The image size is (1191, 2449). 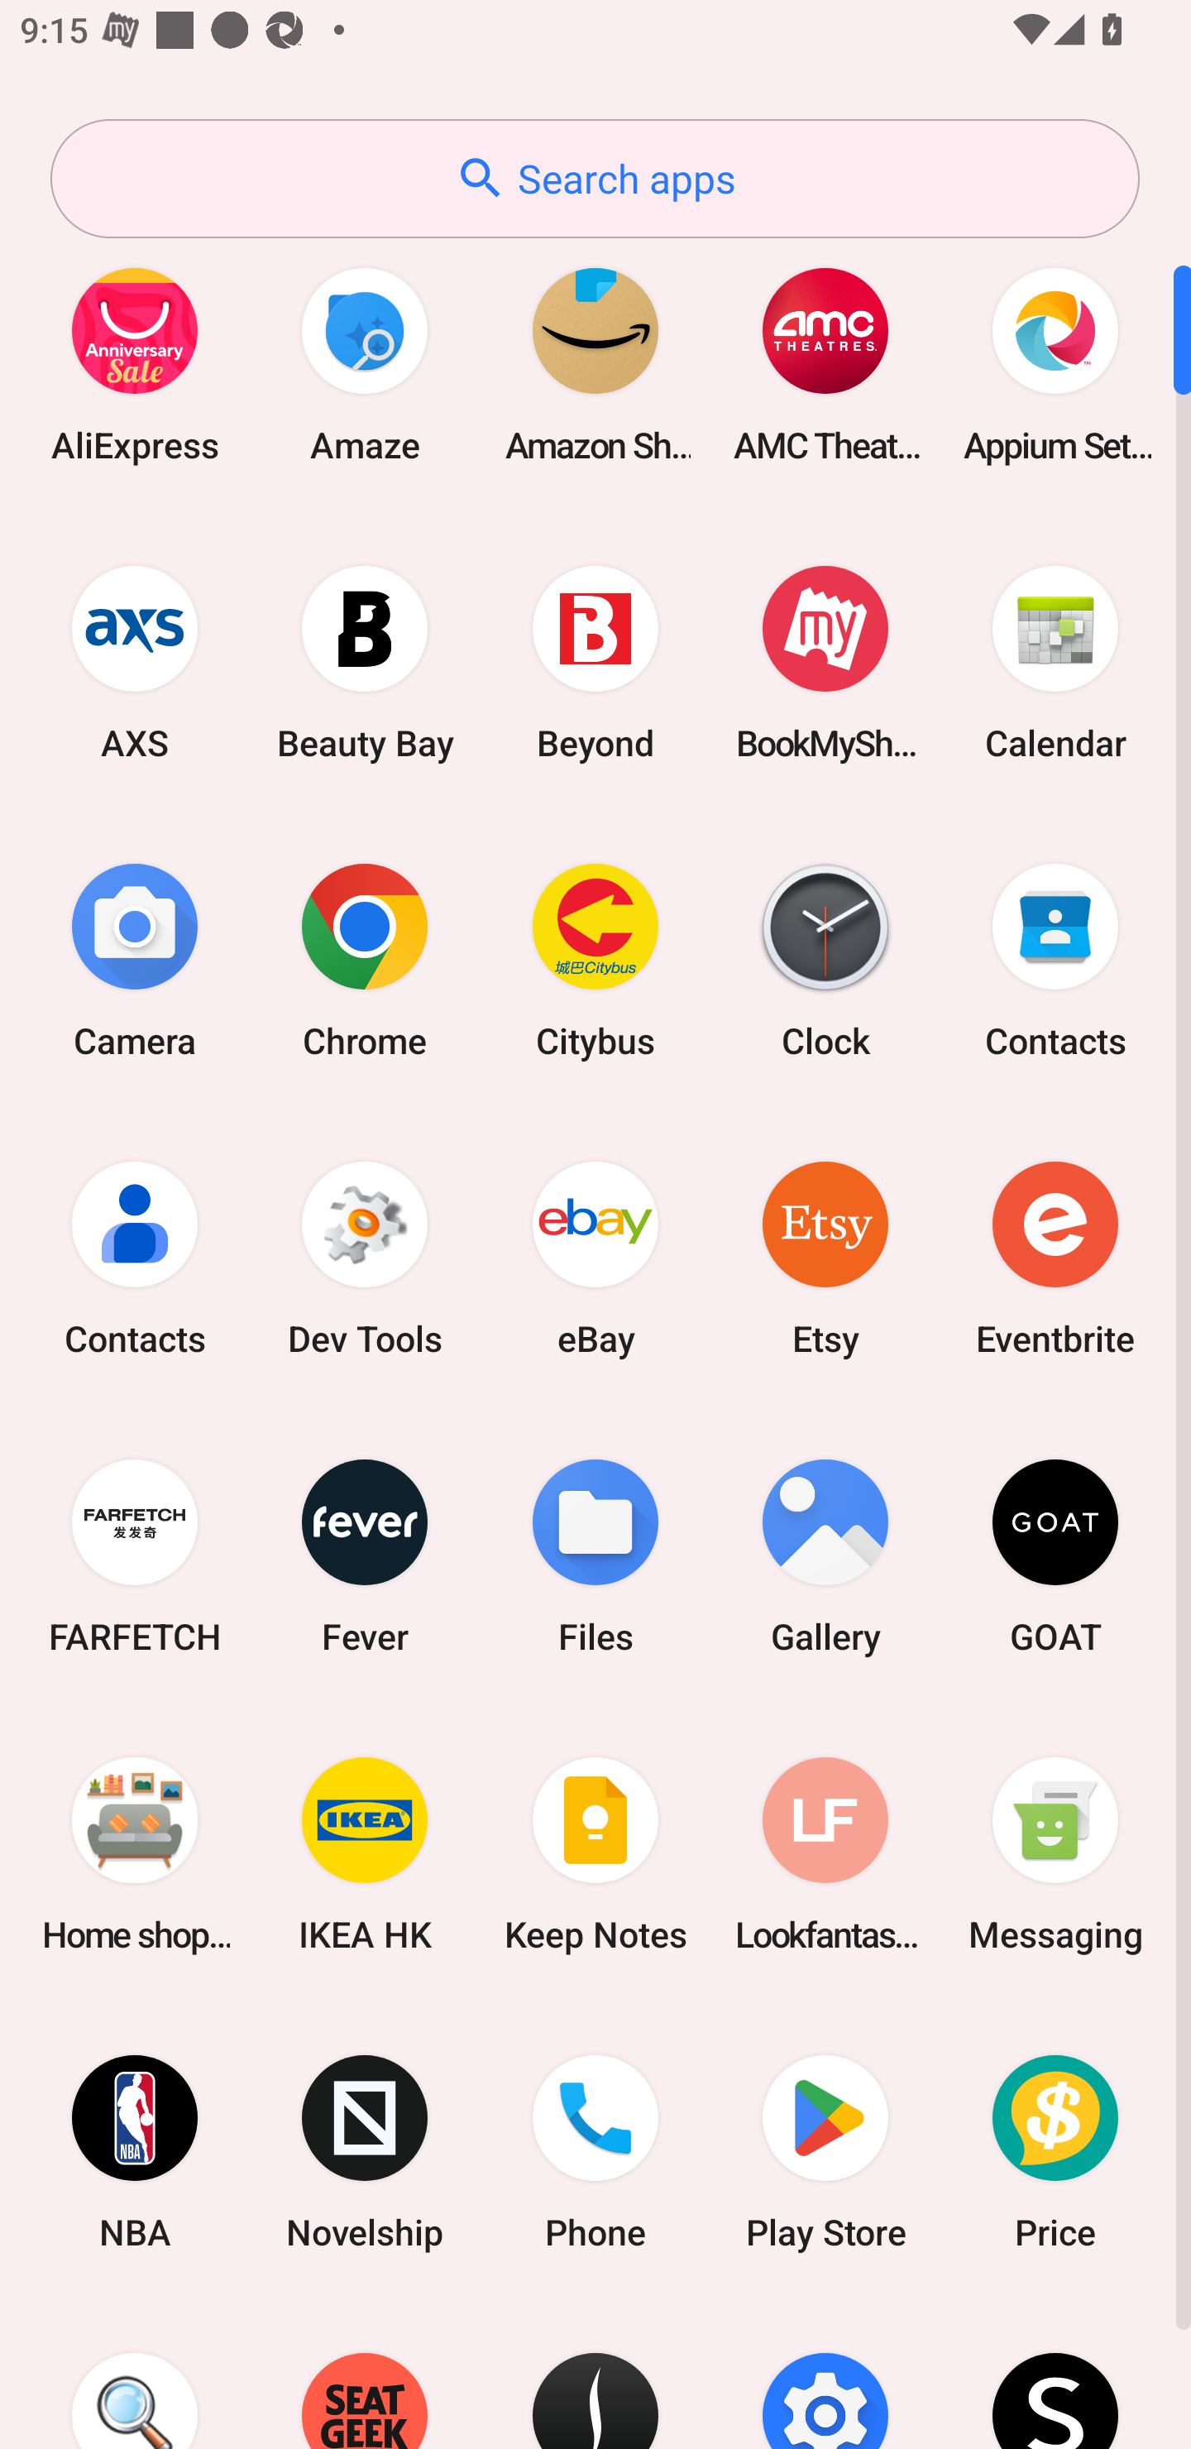 What do you see at coordinates (825, 1555) in the screenshot?
I see `Gallery` at bounding box center [825, 1555].